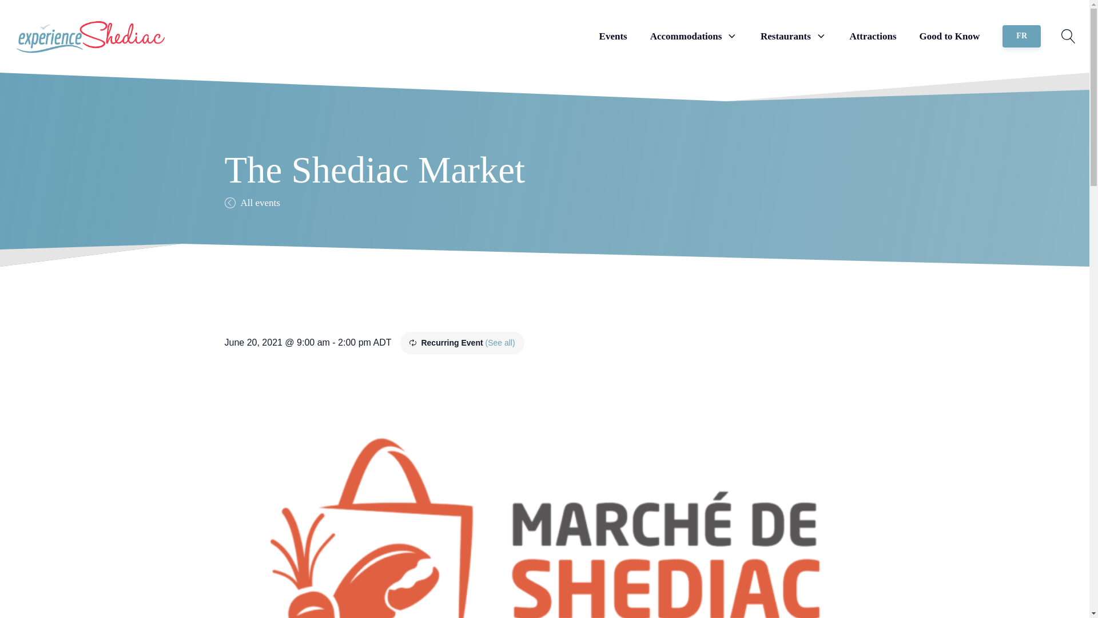 The image size is (1098, 618). I want to click on All events, so click(252, 203).